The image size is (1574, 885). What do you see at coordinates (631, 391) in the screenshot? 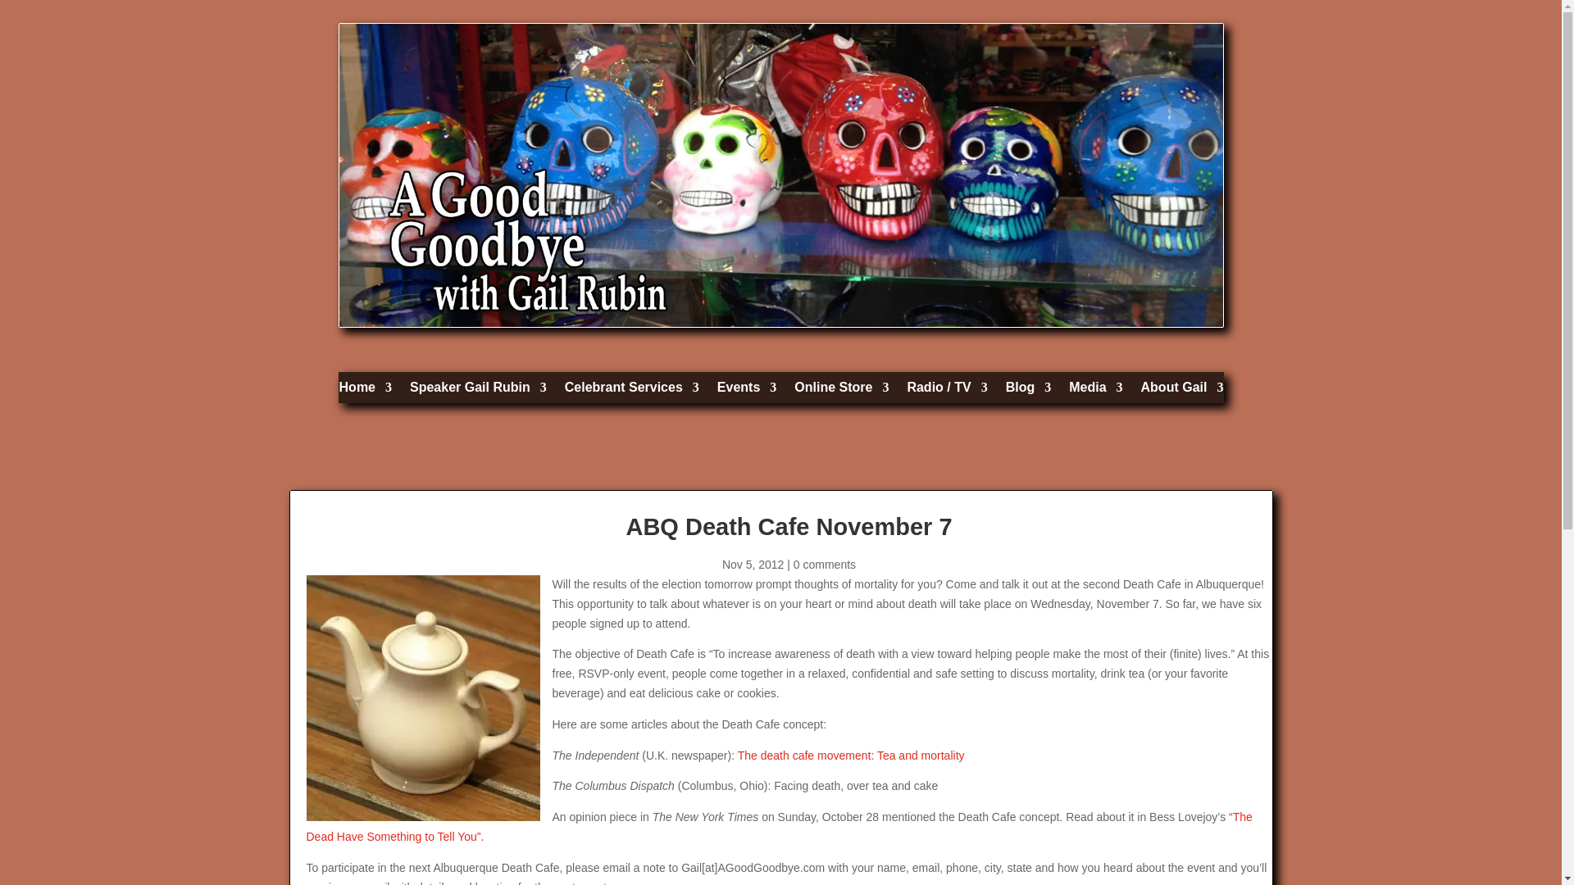
I see `Celebrant Services` at bounding box center [631, 391].